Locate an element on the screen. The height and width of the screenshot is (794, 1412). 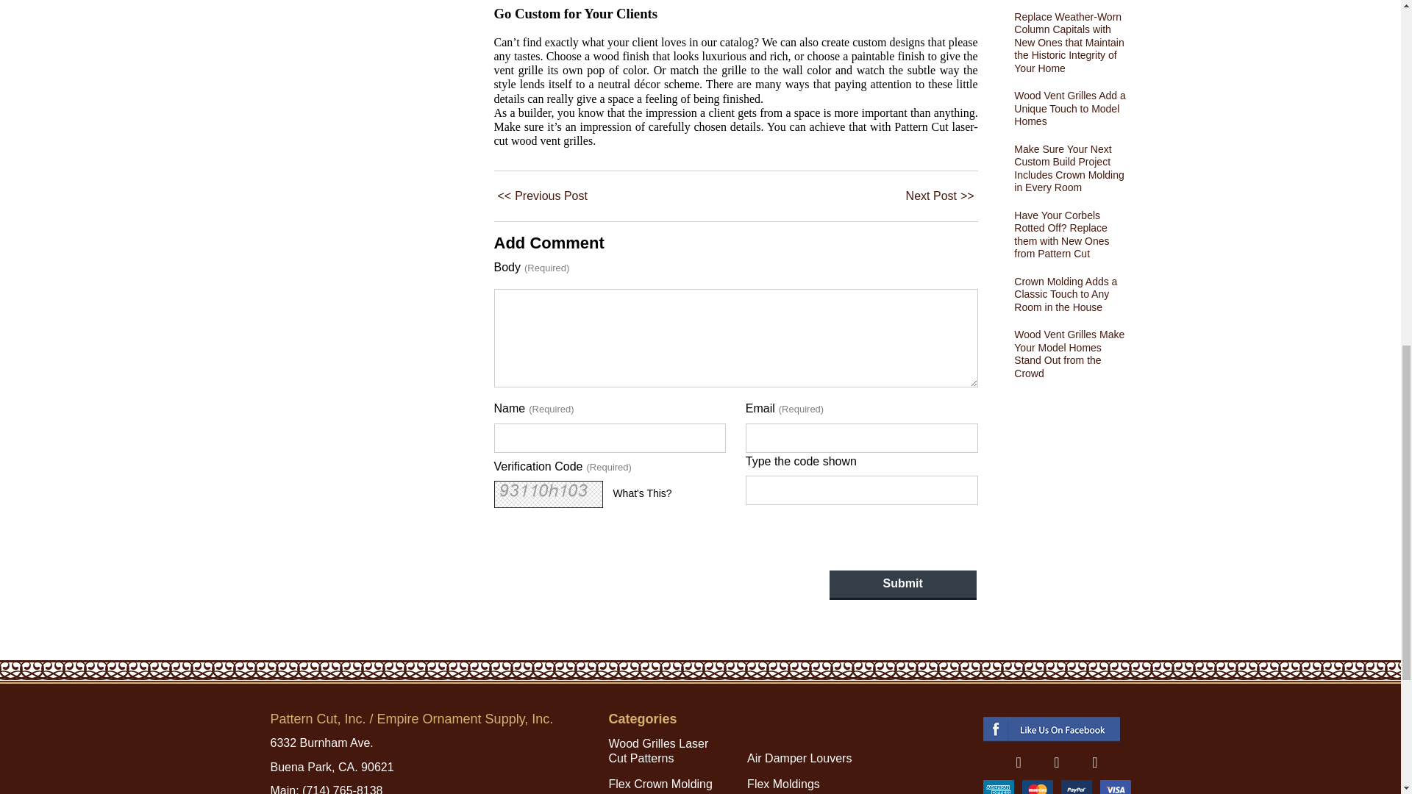
Submit is located at coordinates (903, 585).